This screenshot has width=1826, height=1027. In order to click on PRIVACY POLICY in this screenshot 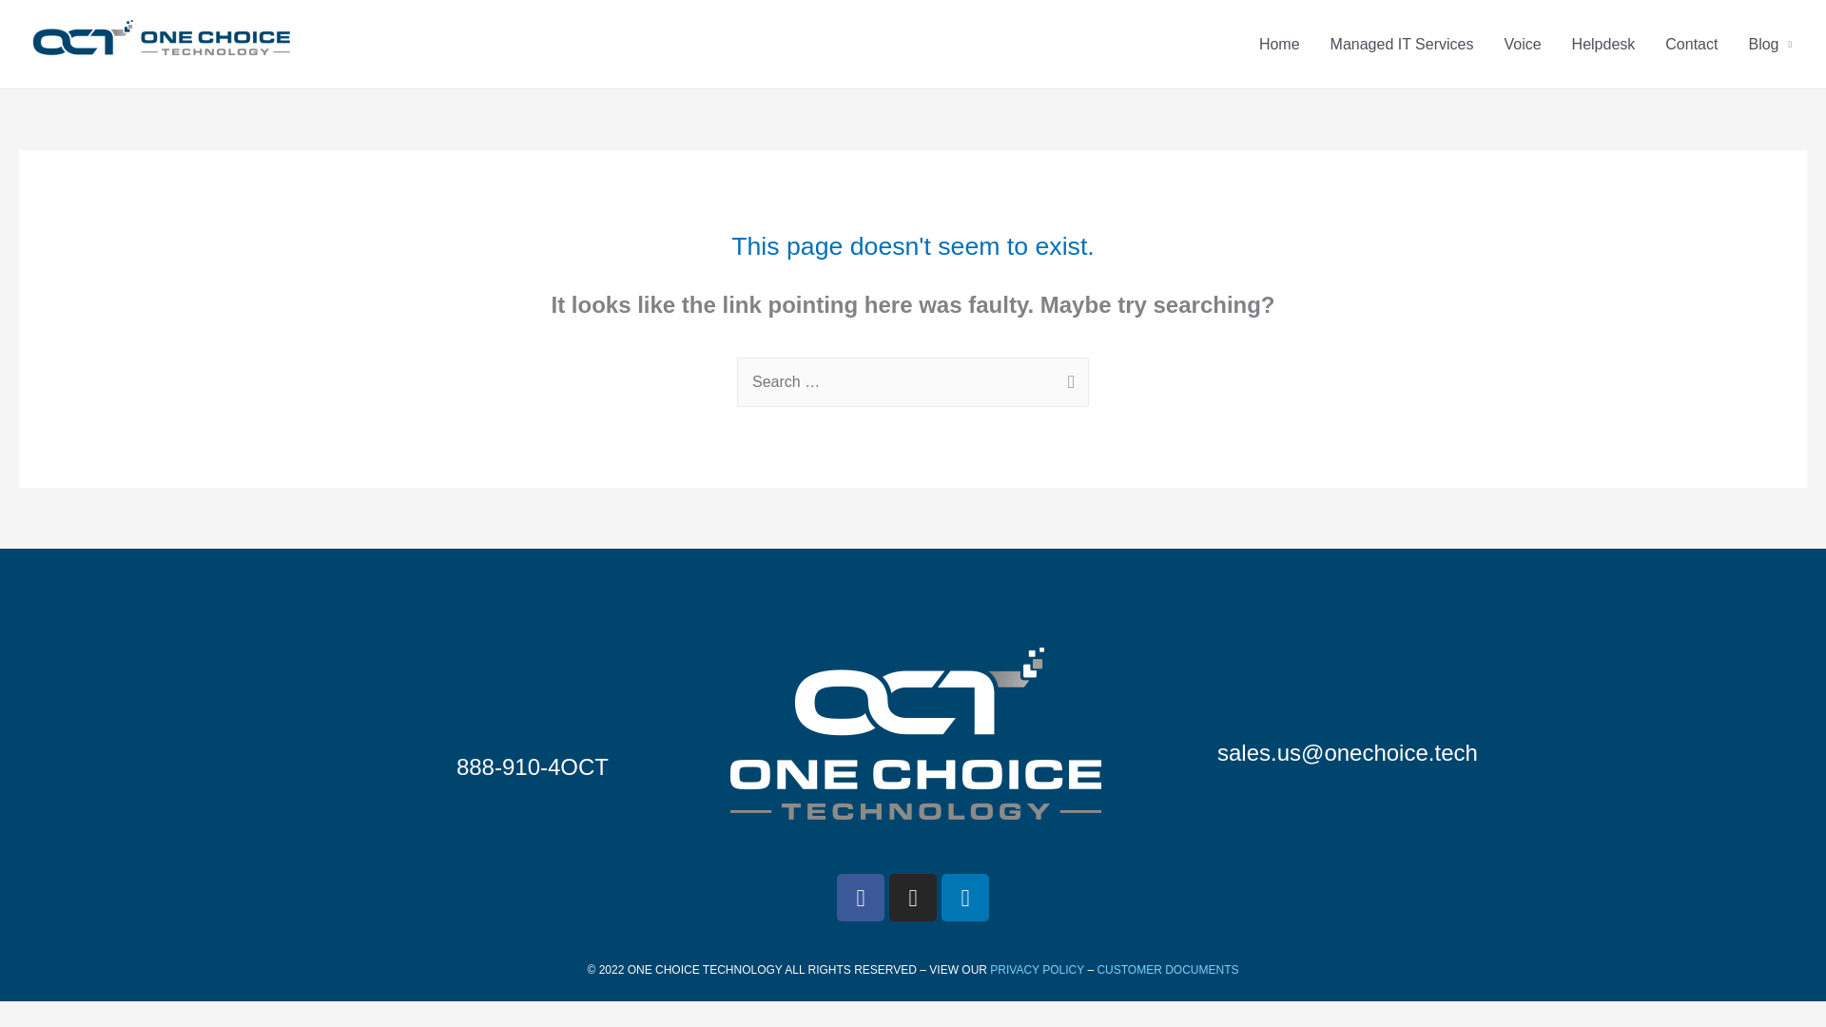, I will do `click(1037, 970)`.